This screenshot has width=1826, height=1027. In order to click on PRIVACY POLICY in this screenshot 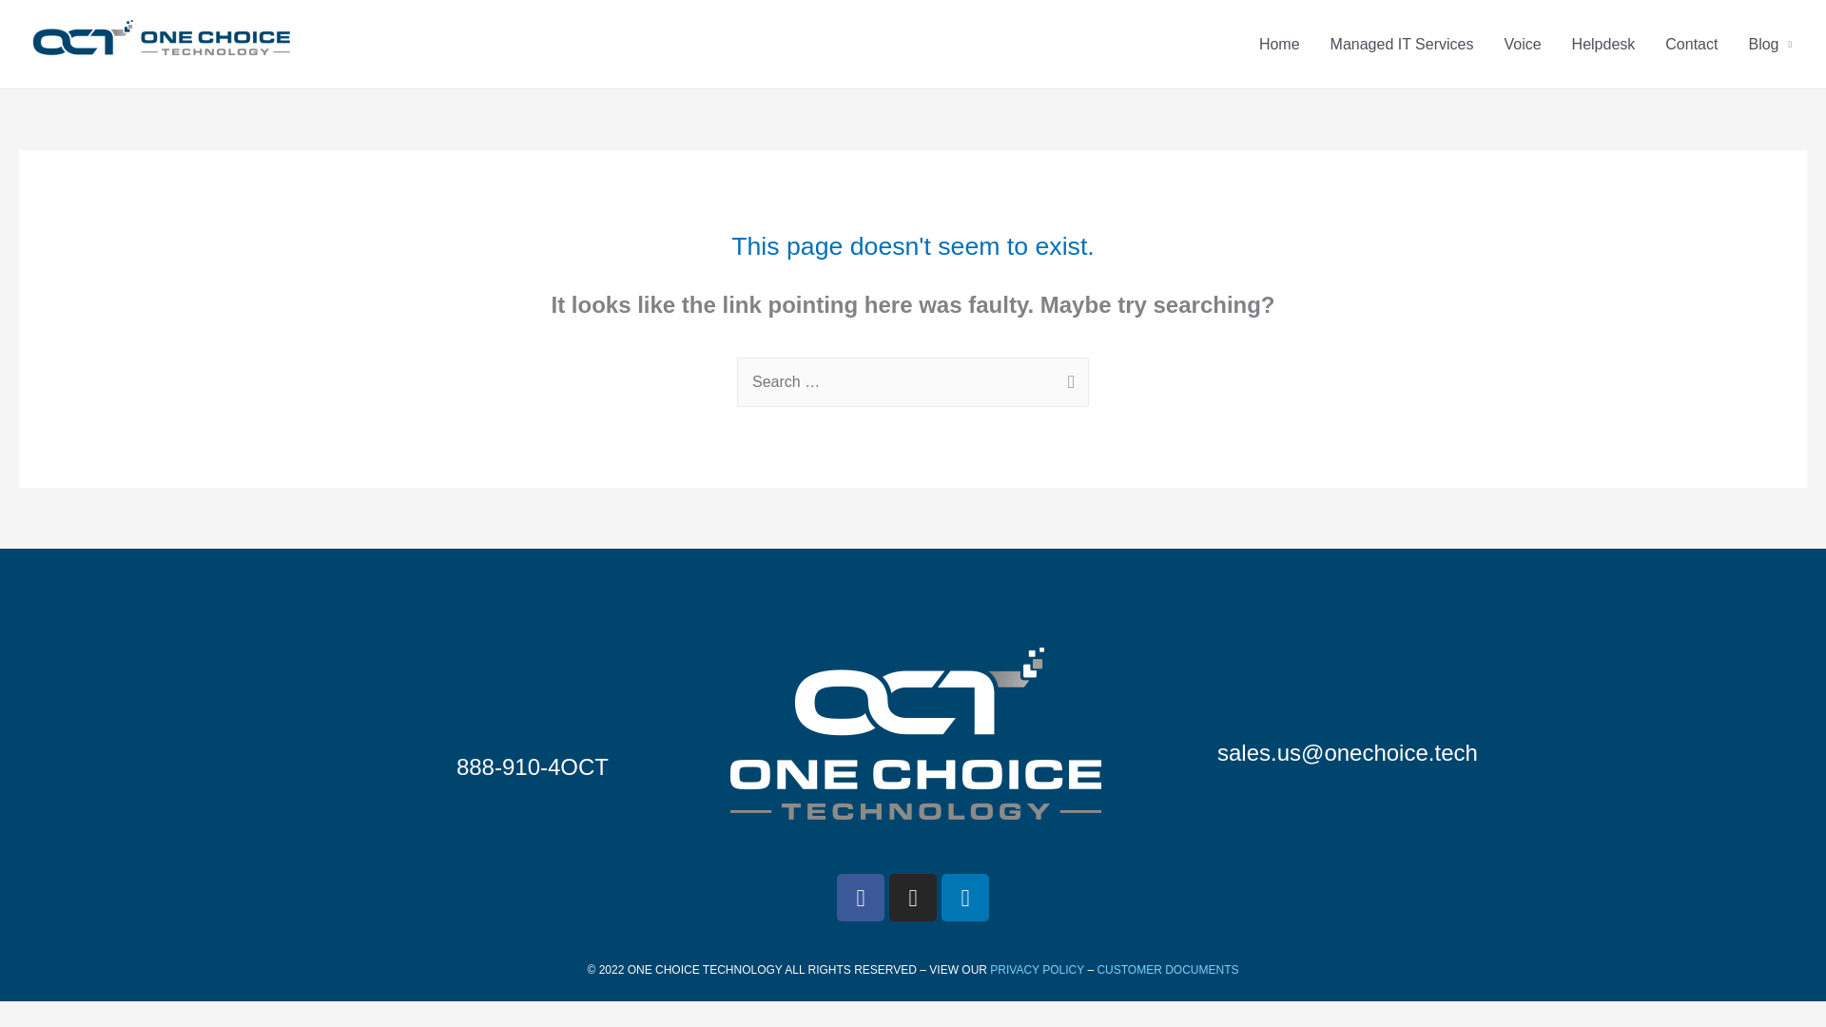, I will do `click(1037, 970)`.